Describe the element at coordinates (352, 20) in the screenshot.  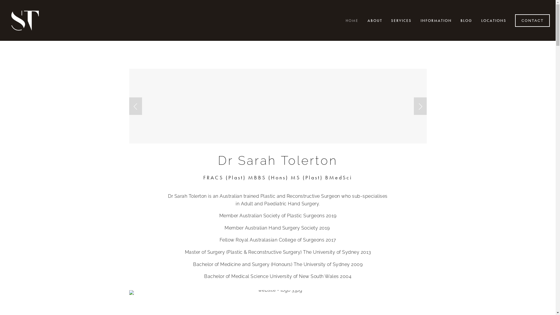
I see `HOME` at that location.